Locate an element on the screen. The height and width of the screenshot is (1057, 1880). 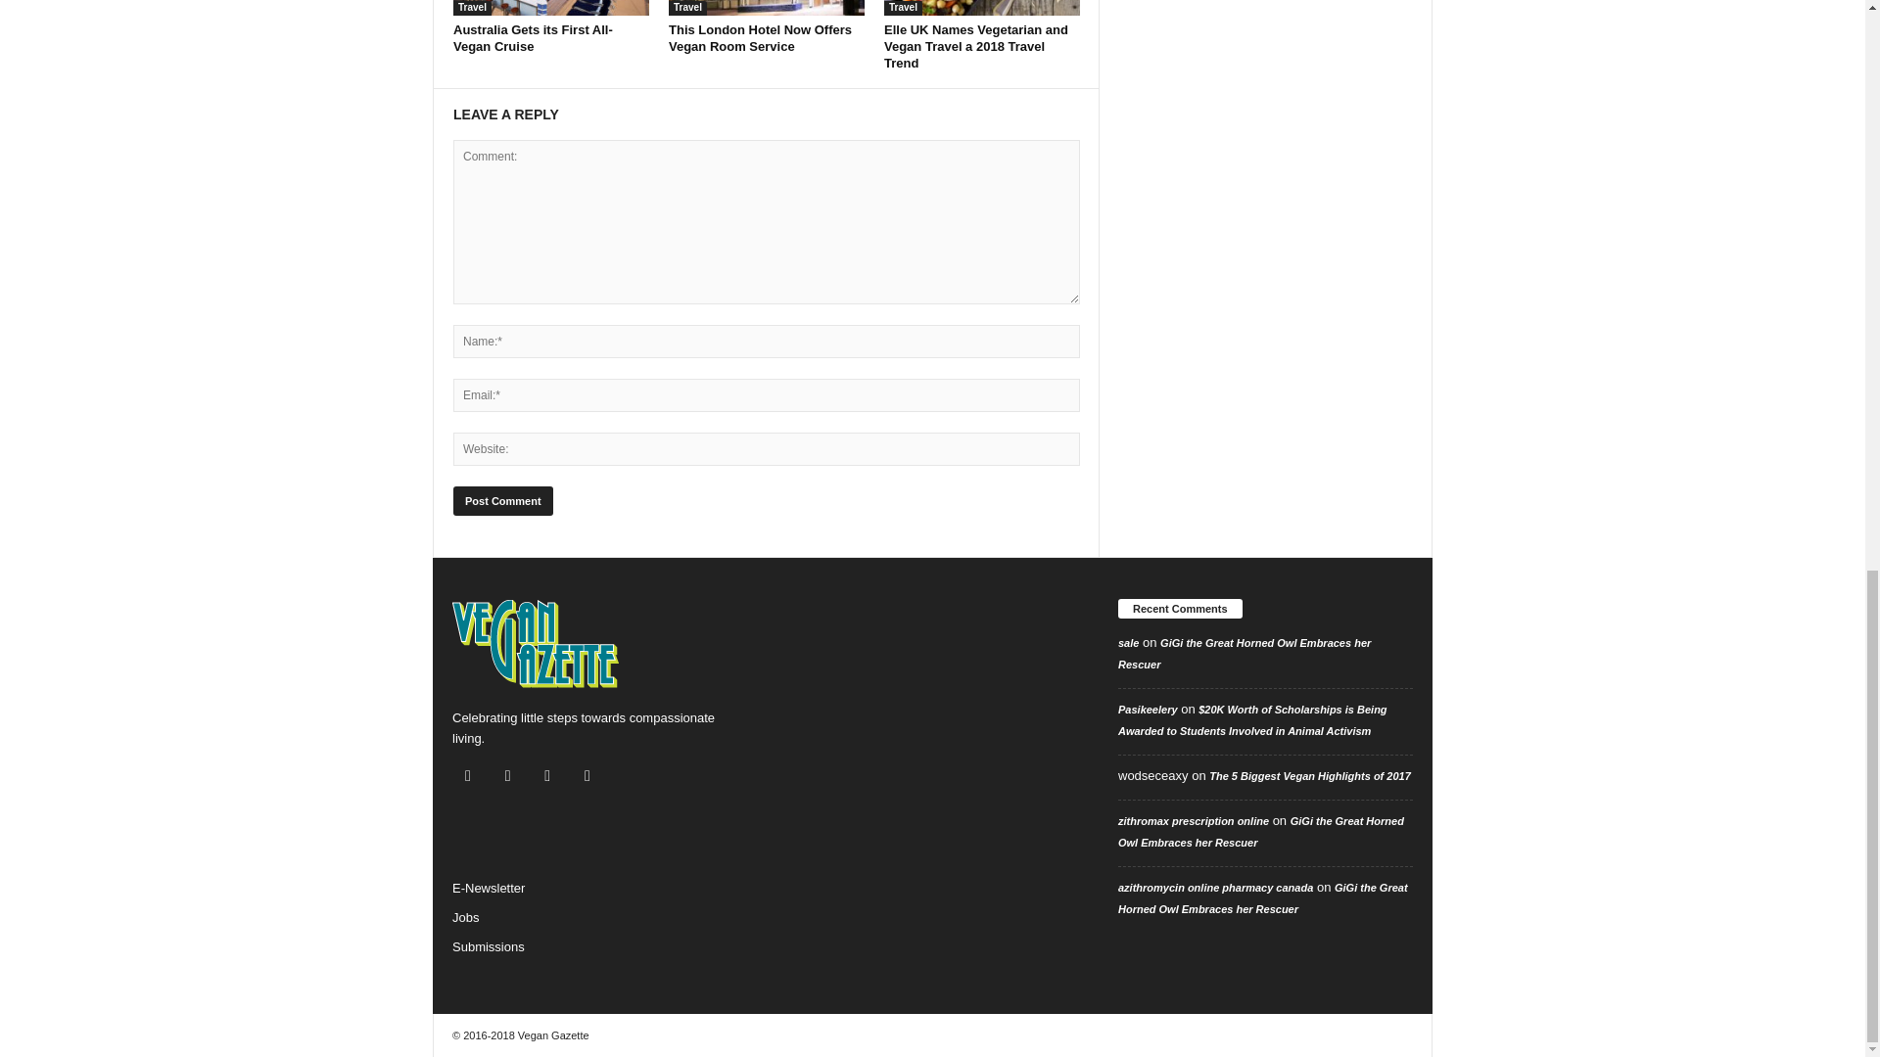
Australia Gets its First All-Vegan Cruise is located at coordinates (533, 37).